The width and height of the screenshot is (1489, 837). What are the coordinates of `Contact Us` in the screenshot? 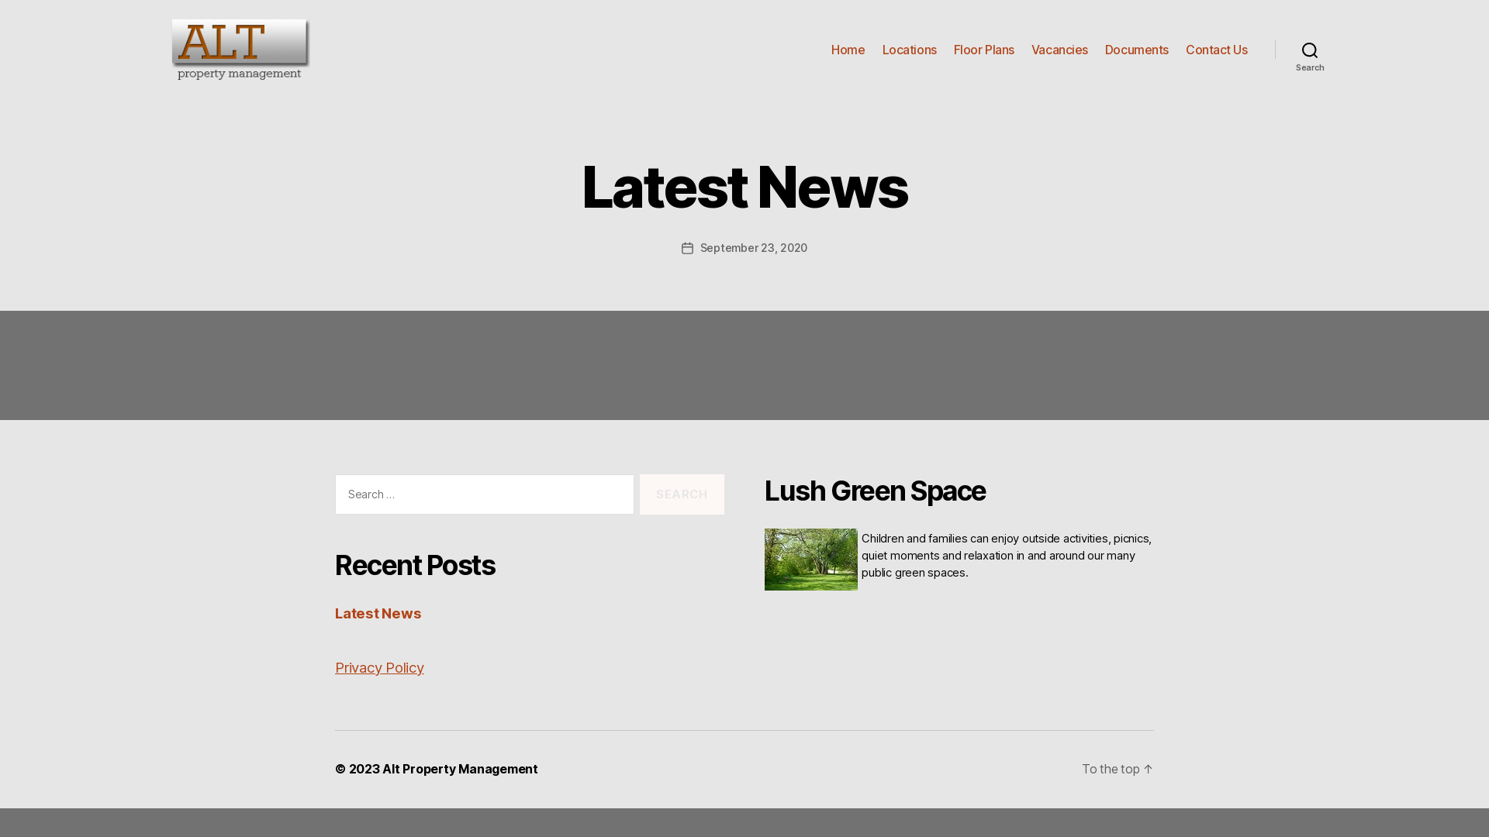 It's located at (1217, 50).